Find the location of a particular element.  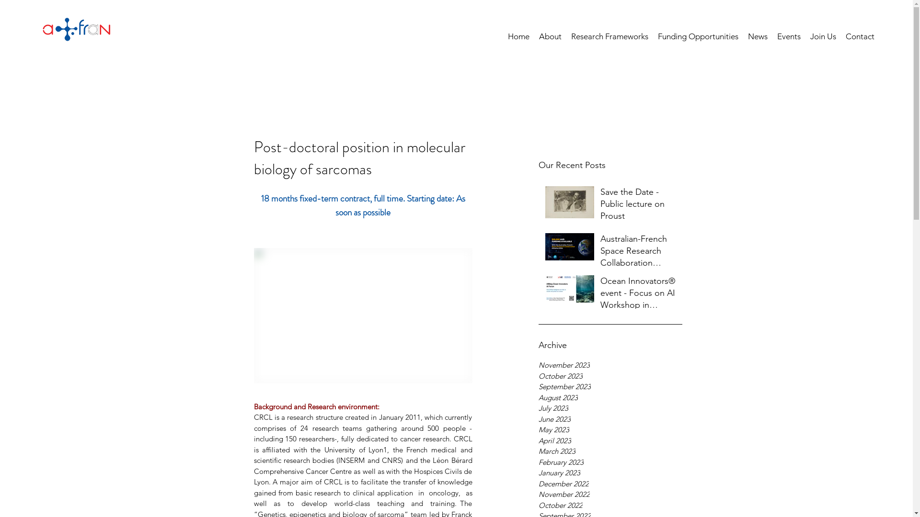

November 2022 is located at coordinates (610, 495).